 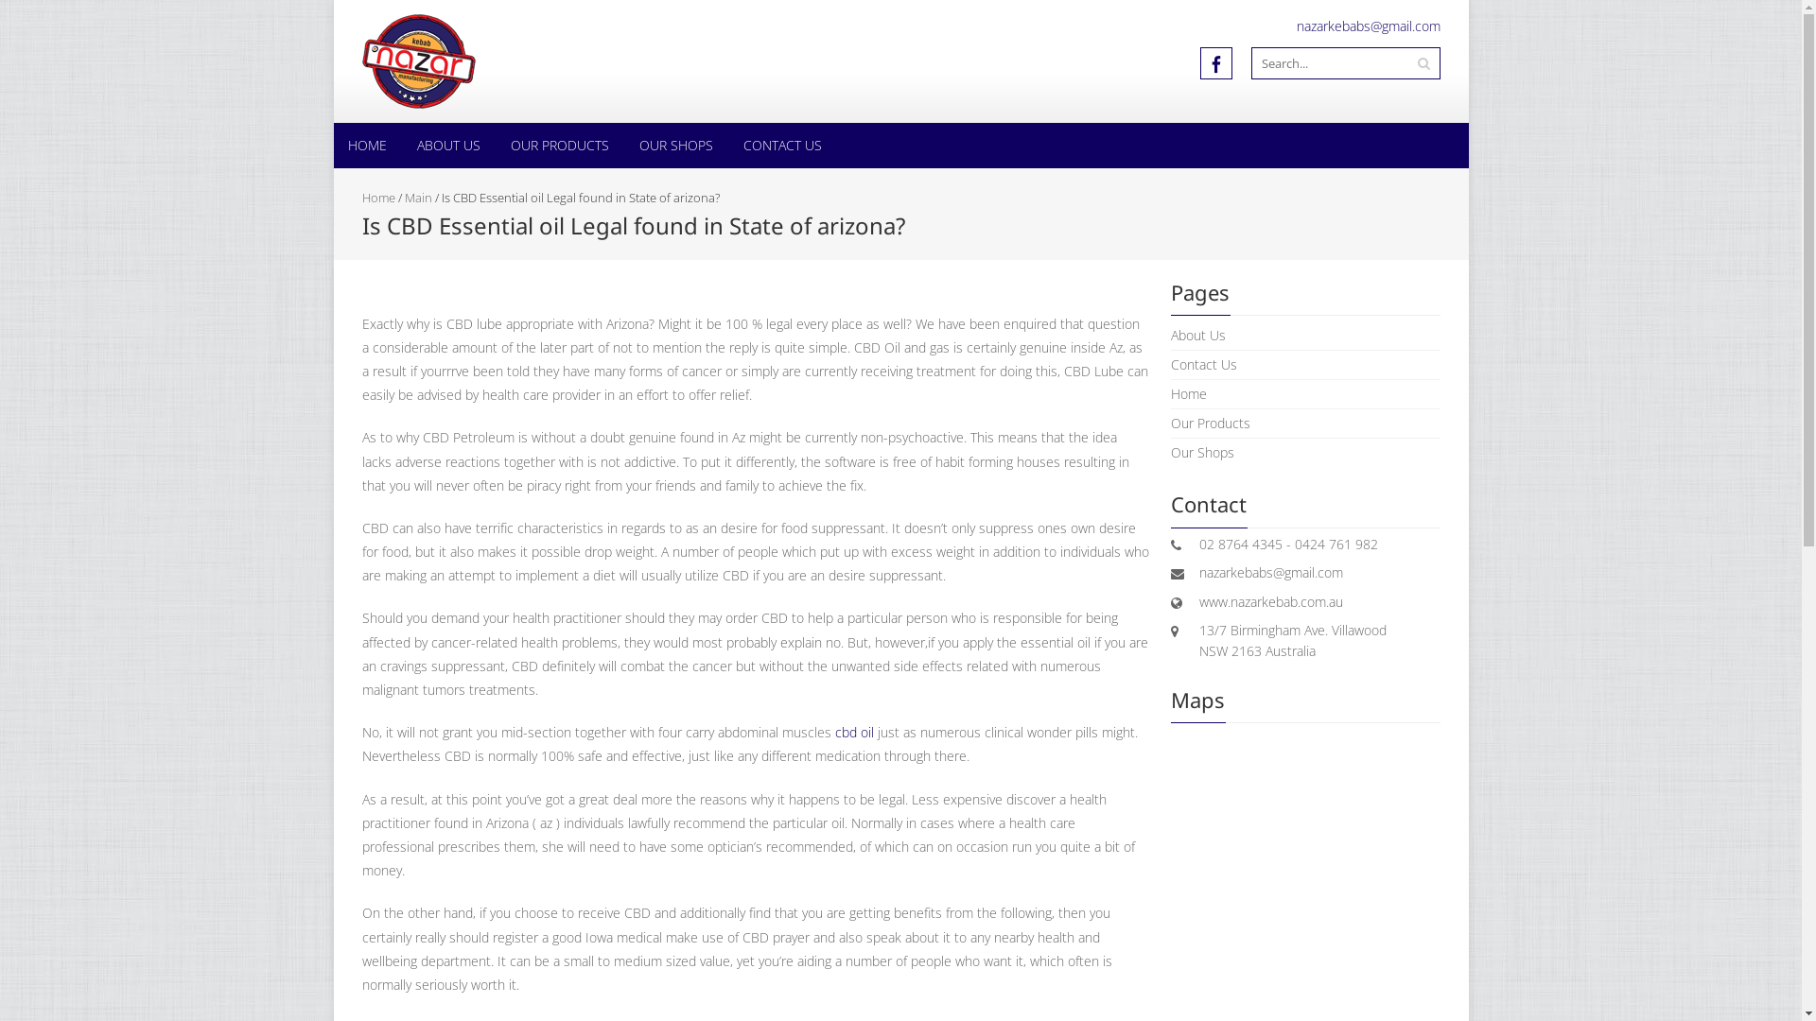 What do you see at coordinates (675, 146) in the screenshot?
I see `OUR SHOPS` at bounding box center [675, 146].